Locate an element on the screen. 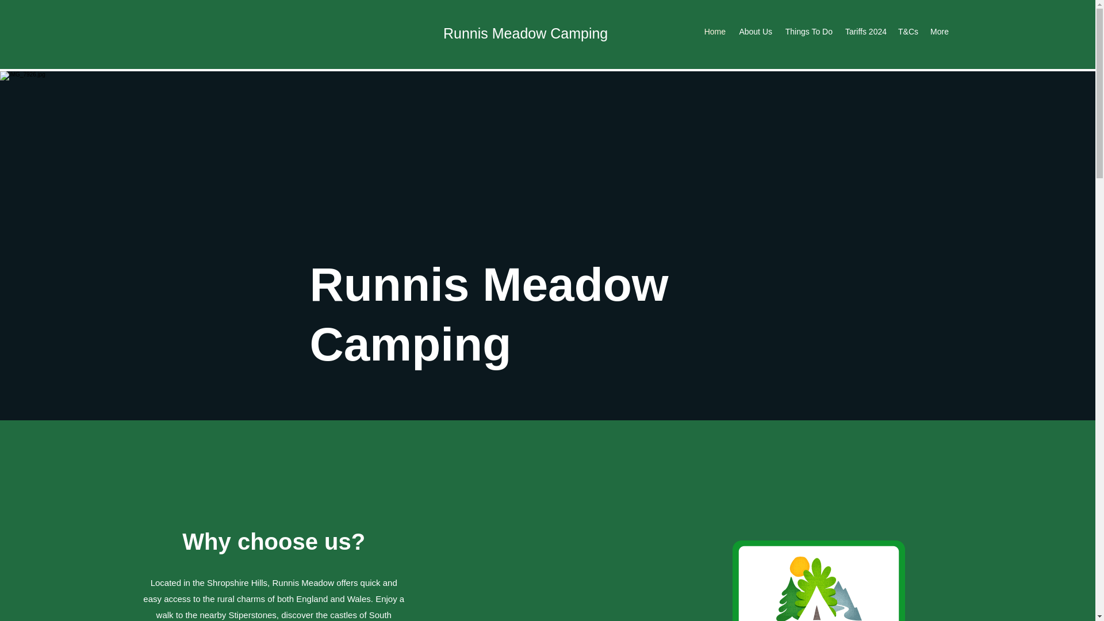 The image size is (1104, 621). unnamed.png is located at coordinates (819, 581).